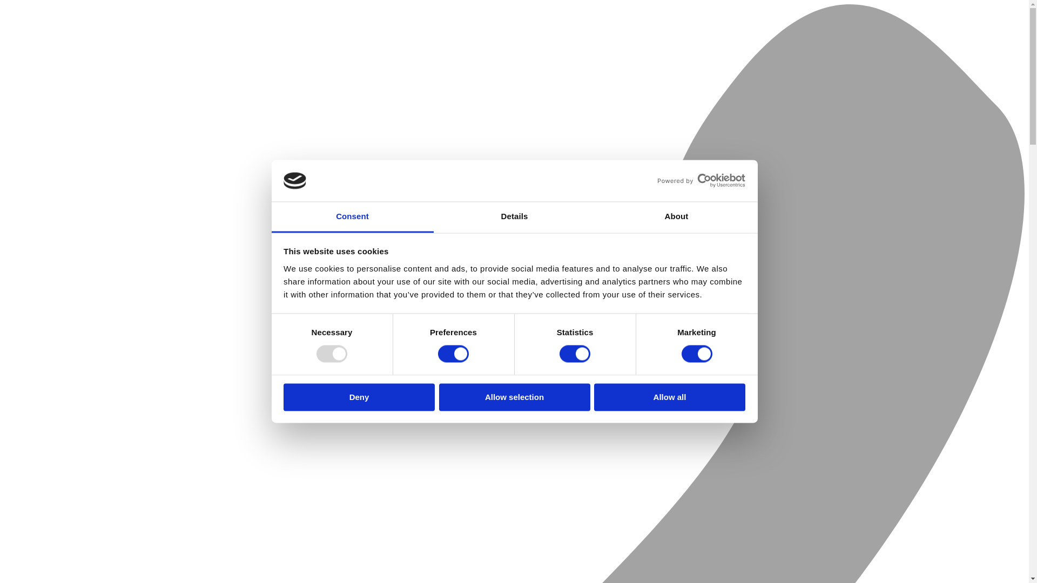 The width and height of the screenshot is (1037, 583). Describe the element at coordinates (359, 397) in the screenshot. I see `Deny` at that location.